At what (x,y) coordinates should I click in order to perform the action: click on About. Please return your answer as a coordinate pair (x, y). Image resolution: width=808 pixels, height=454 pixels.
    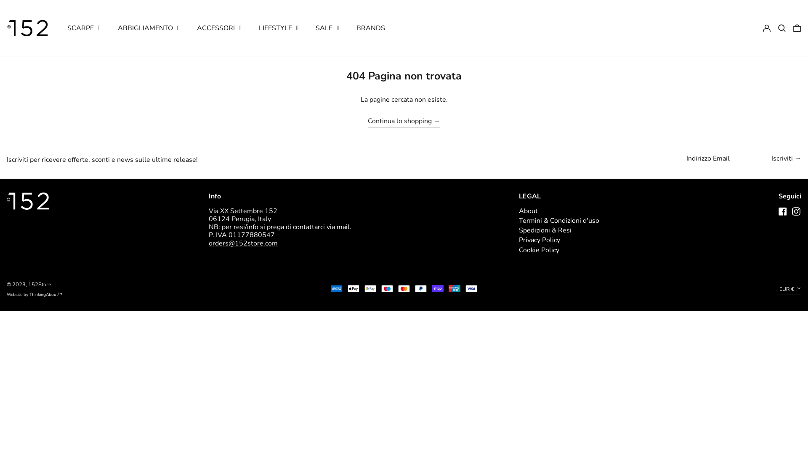
    Looking at the image, I should click on (529, 211).